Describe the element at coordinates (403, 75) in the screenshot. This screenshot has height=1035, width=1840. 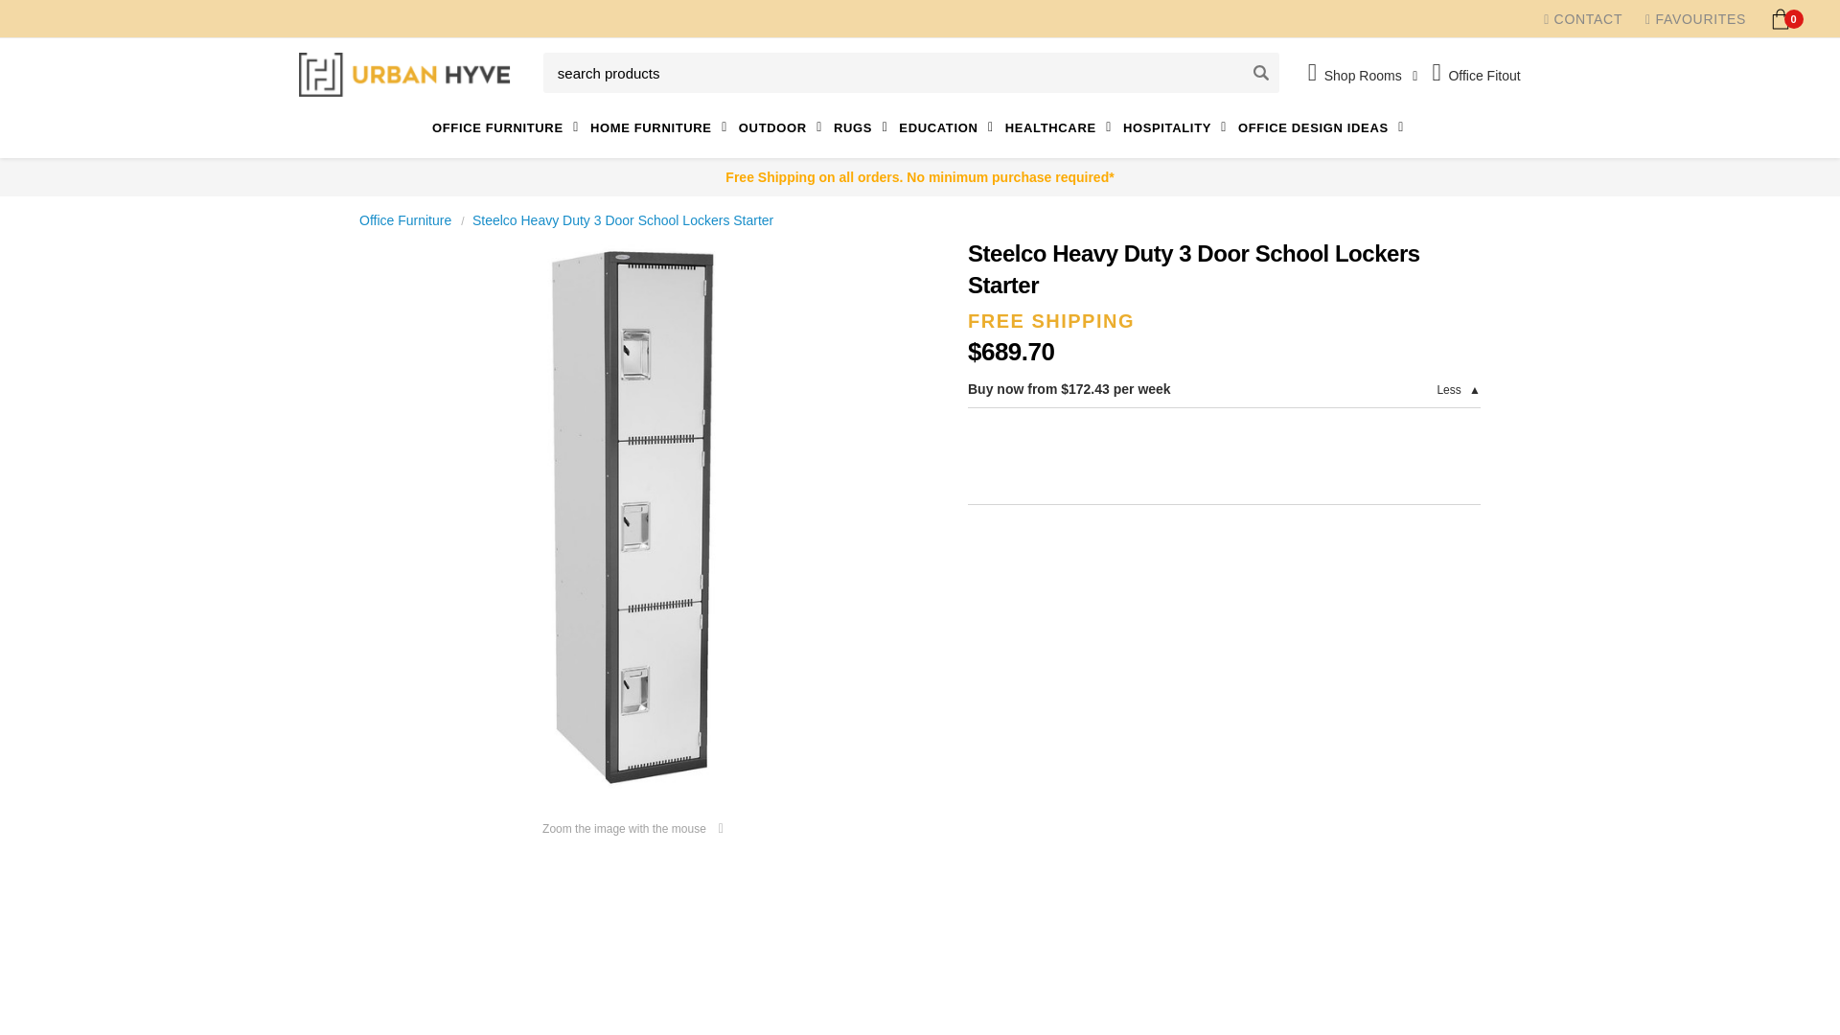
I see `Urban Hyve` at that location.